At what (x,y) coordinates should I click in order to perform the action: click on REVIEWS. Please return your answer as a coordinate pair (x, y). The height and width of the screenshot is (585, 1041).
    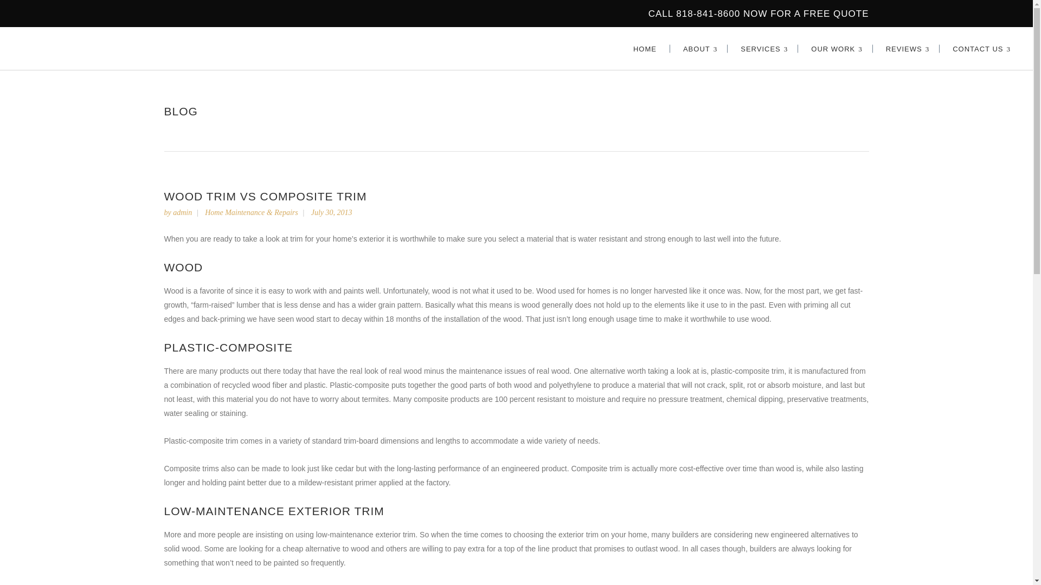
    Looking at the image, I should click on (907, 48).